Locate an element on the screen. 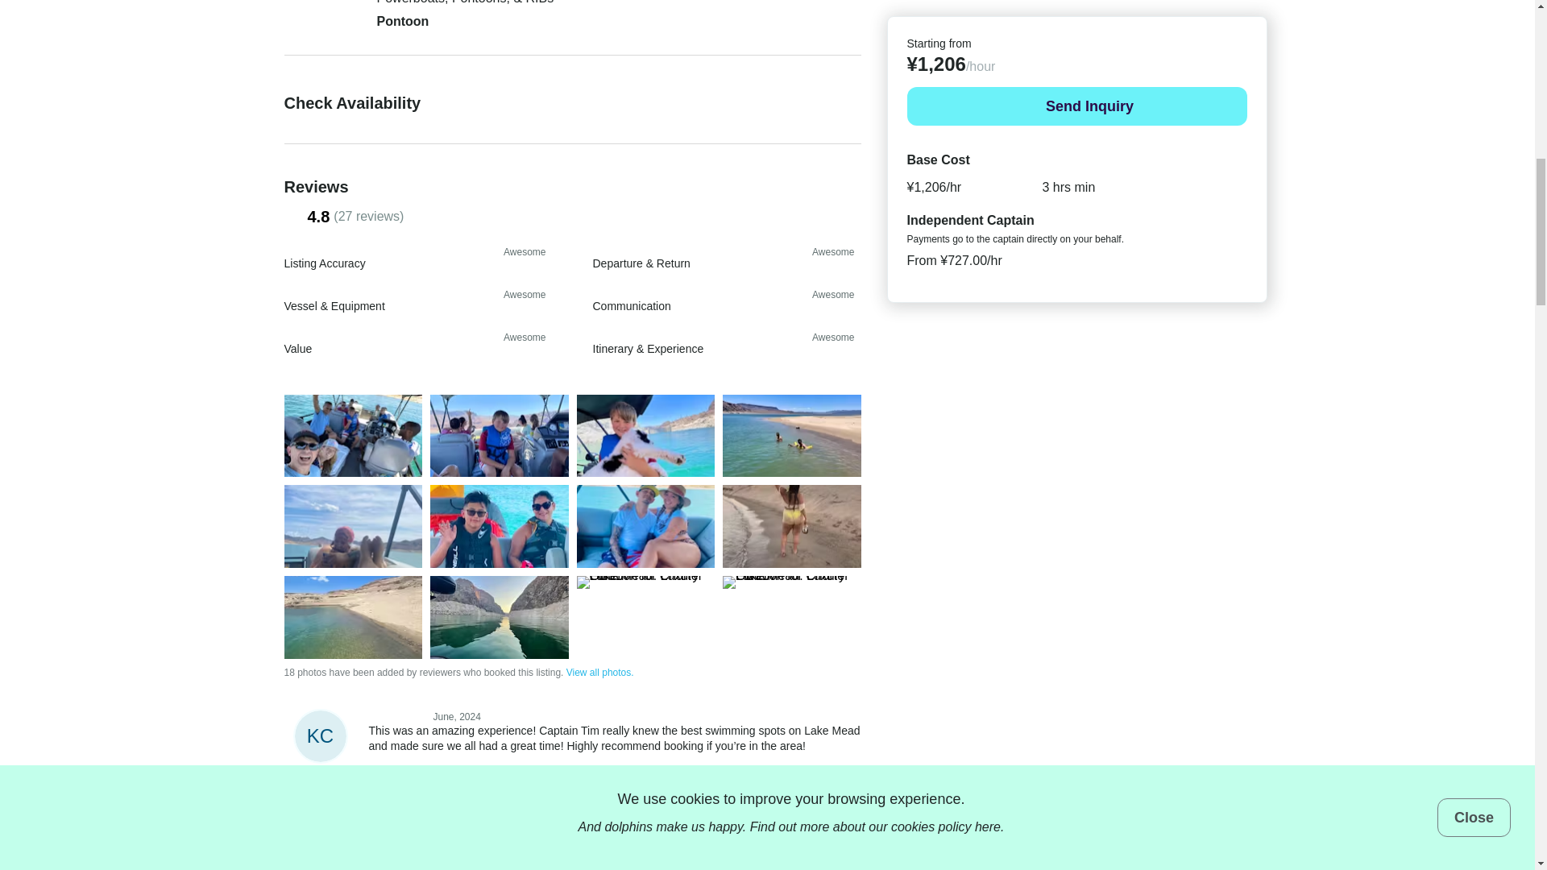  View all photos. is located at coordinates (599, 673).